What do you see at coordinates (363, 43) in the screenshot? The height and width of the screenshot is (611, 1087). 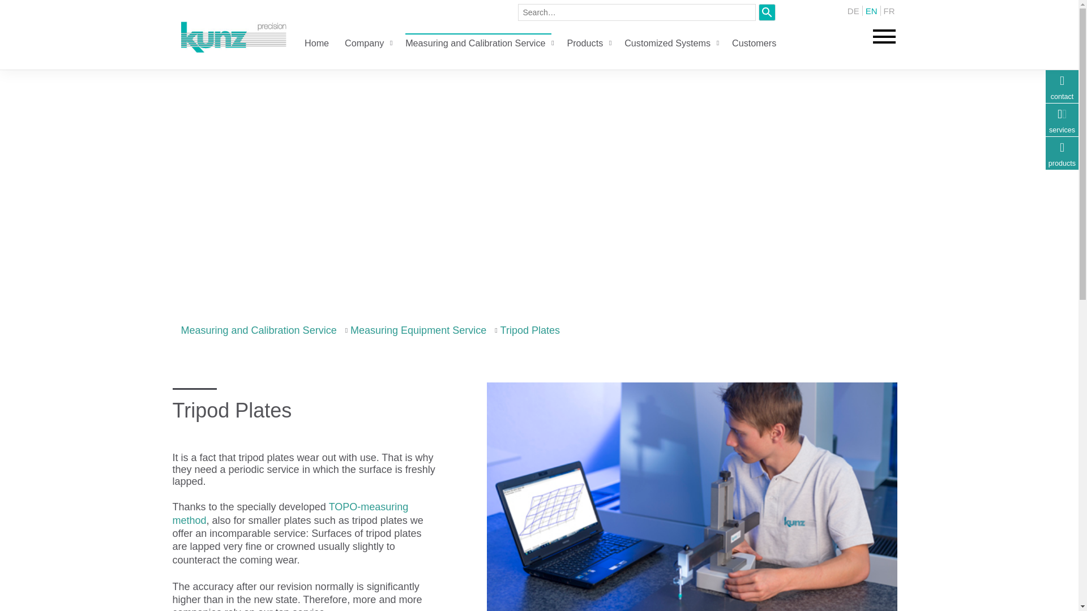 I see `Company` at bounding box center [363, 43].